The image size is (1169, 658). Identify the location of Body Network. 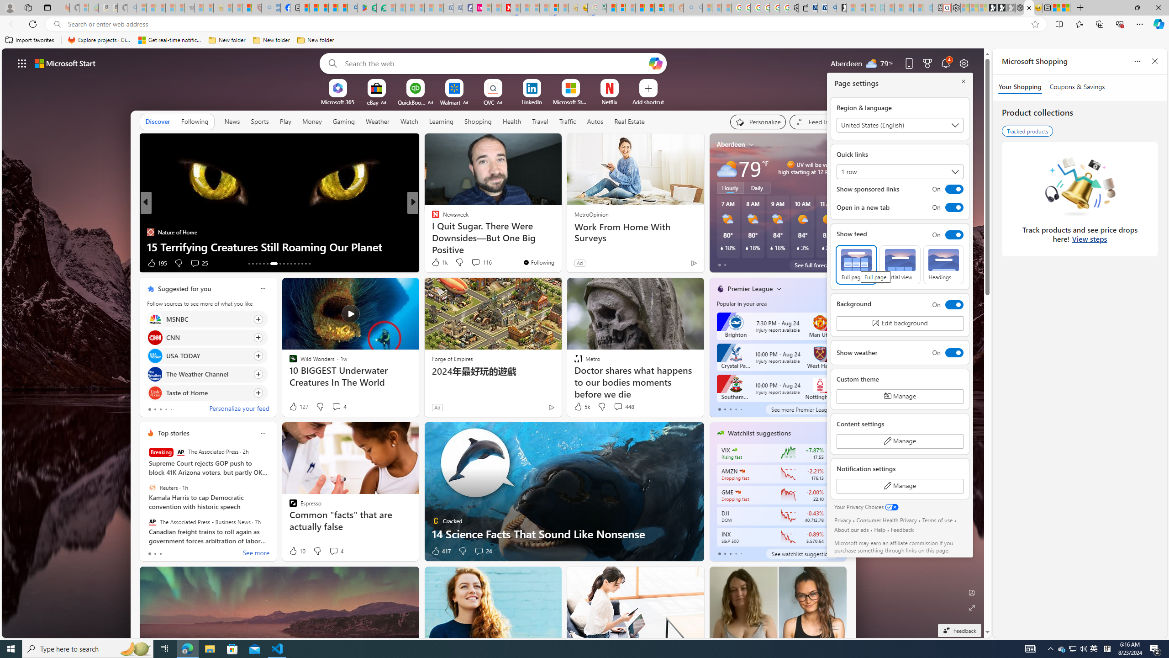
(432, 232).